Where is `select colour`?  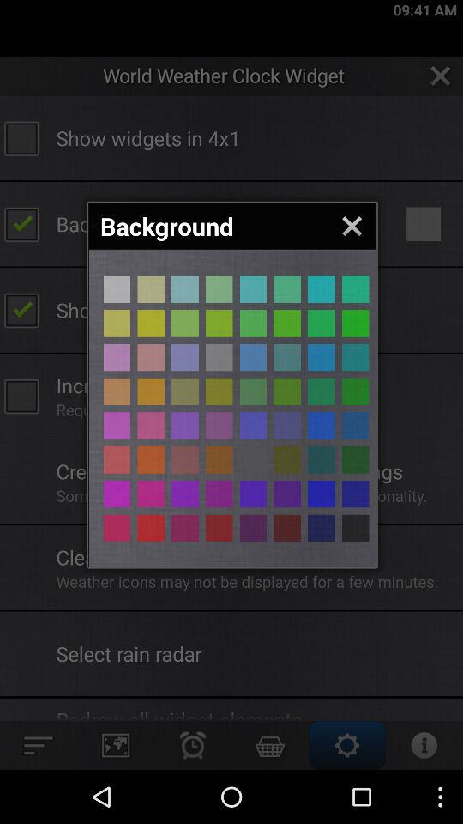
select colour is located at coordinates (117, 323).